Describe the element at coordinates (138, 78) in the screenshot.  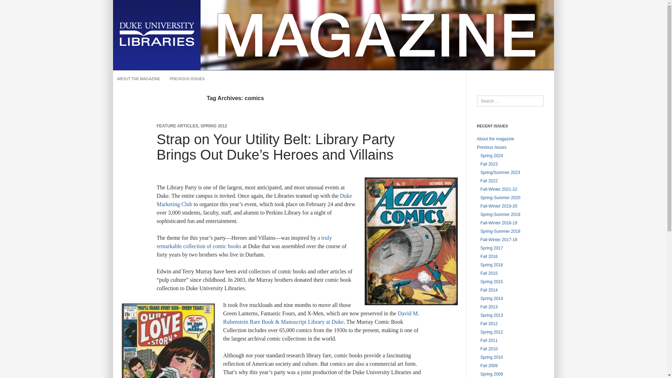
I see `ABOUT THE MAGAZINE` at that location.